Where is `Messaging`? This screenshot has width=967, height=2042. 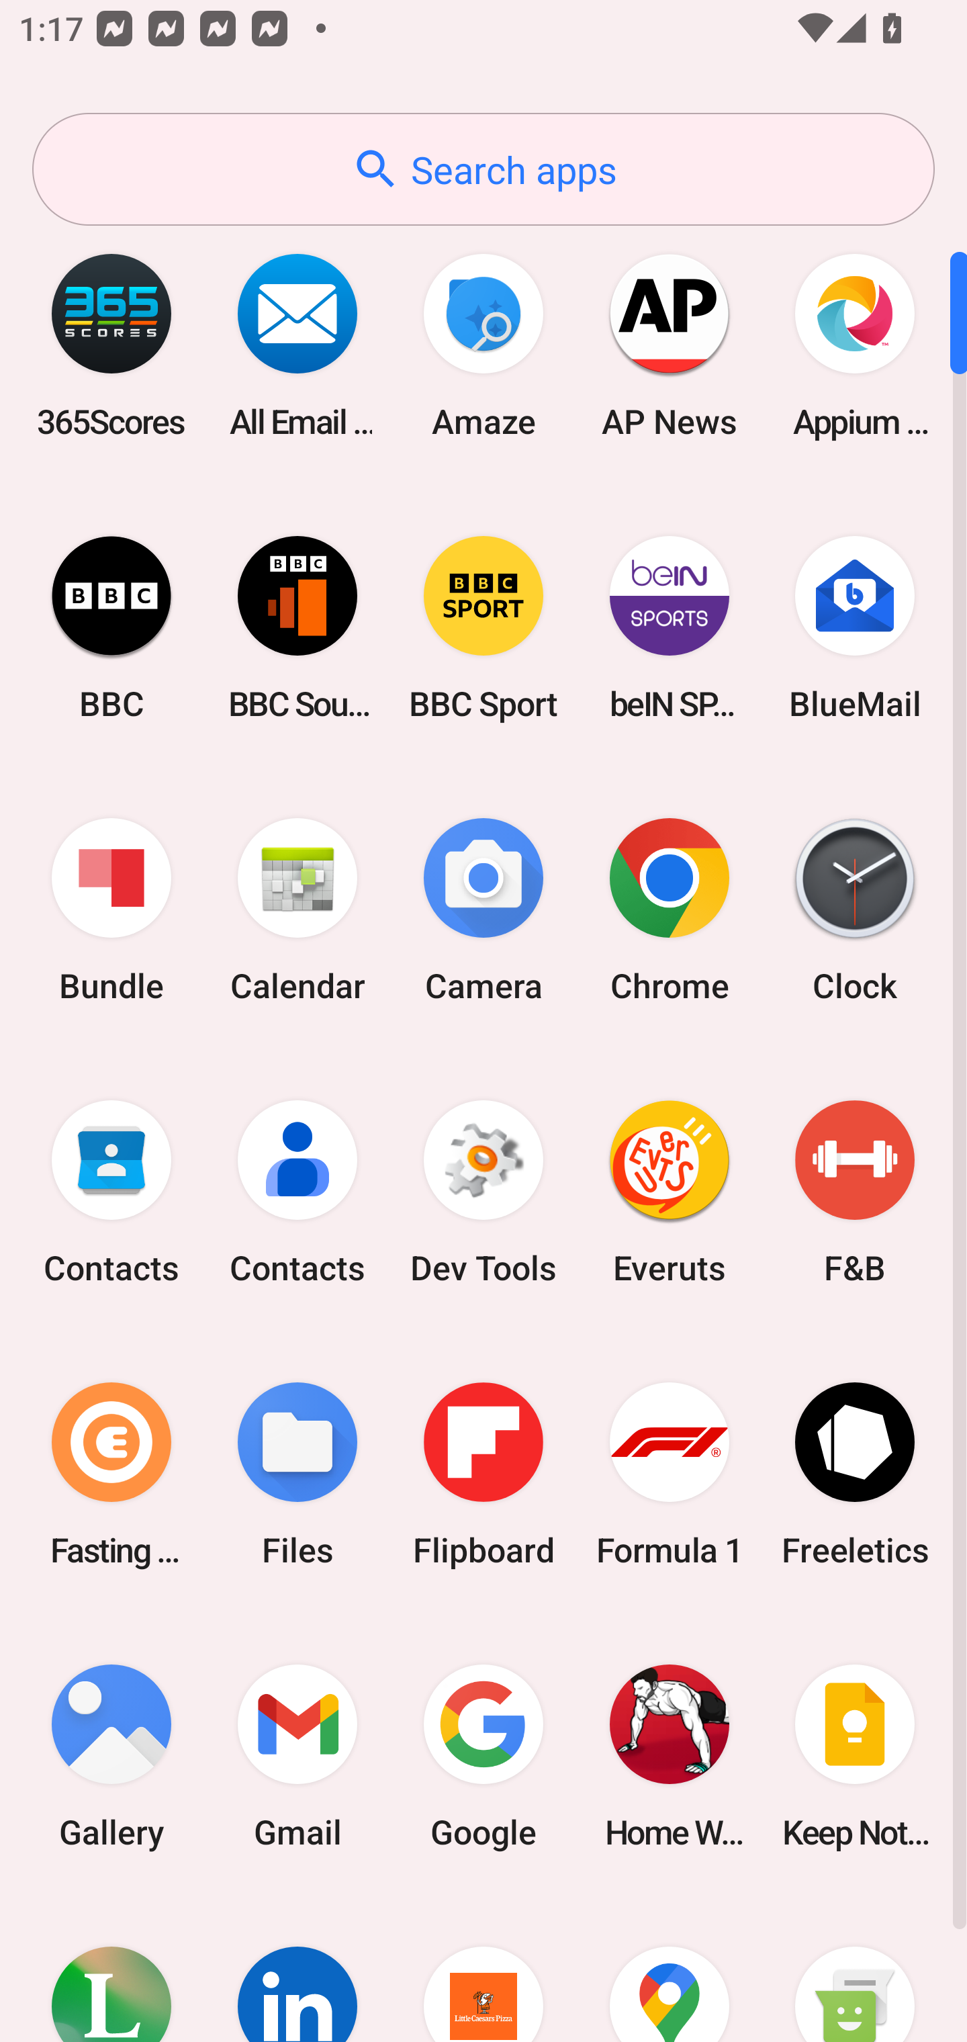
Messaging is located at coordinates (855, 1969).